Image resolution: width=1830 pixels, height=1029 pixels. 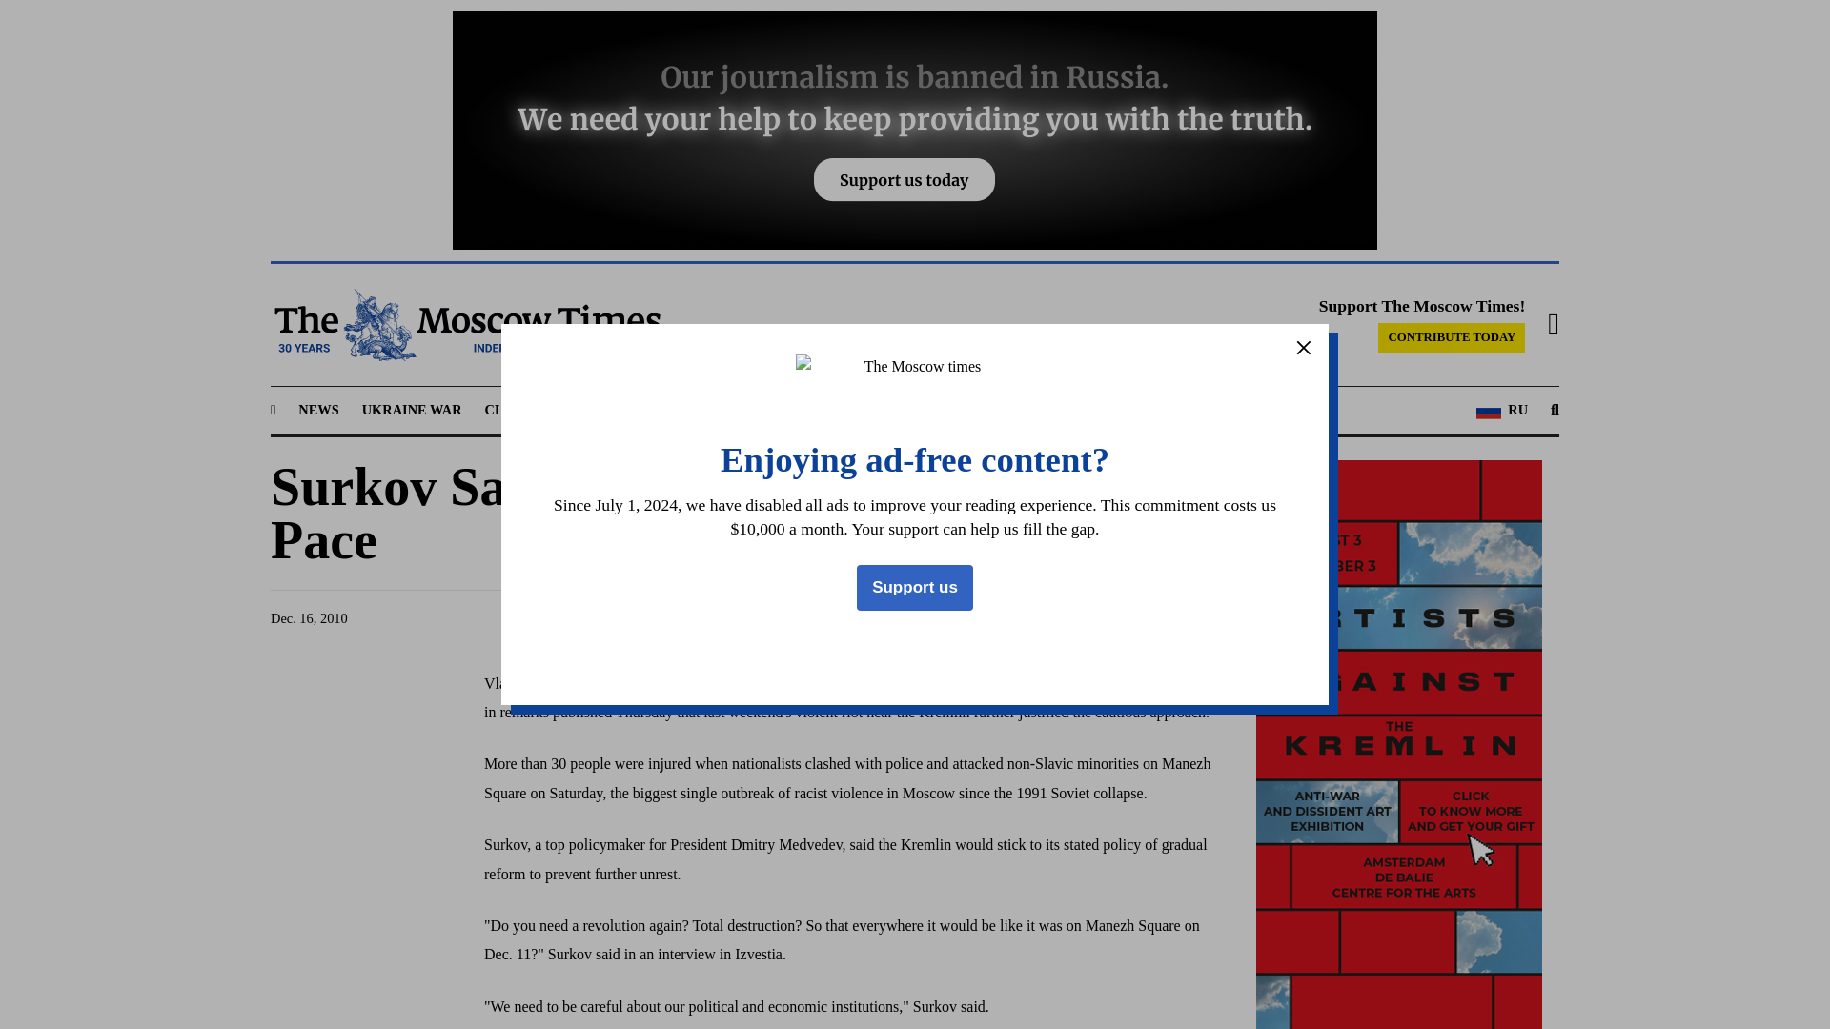 I want to click on The Moscow Times - Independent News from Russia, so click(x=465, y=325).